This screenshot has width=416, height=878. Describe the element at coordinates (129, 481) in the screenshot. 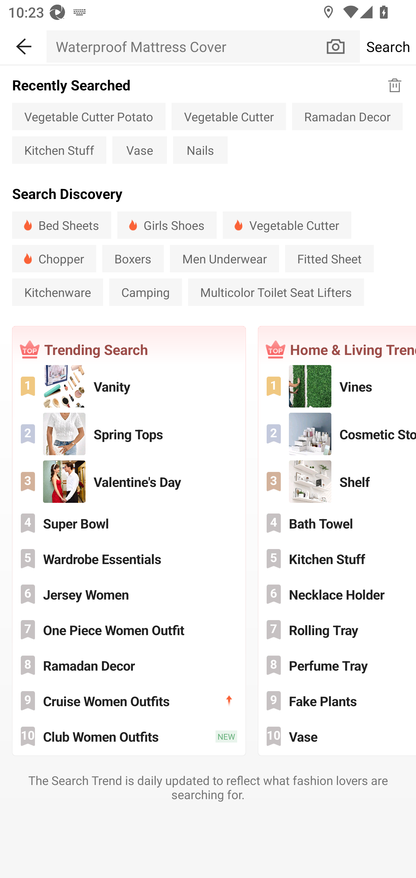

I see `Valentine's Day 3 Valentine's Day` at that location.